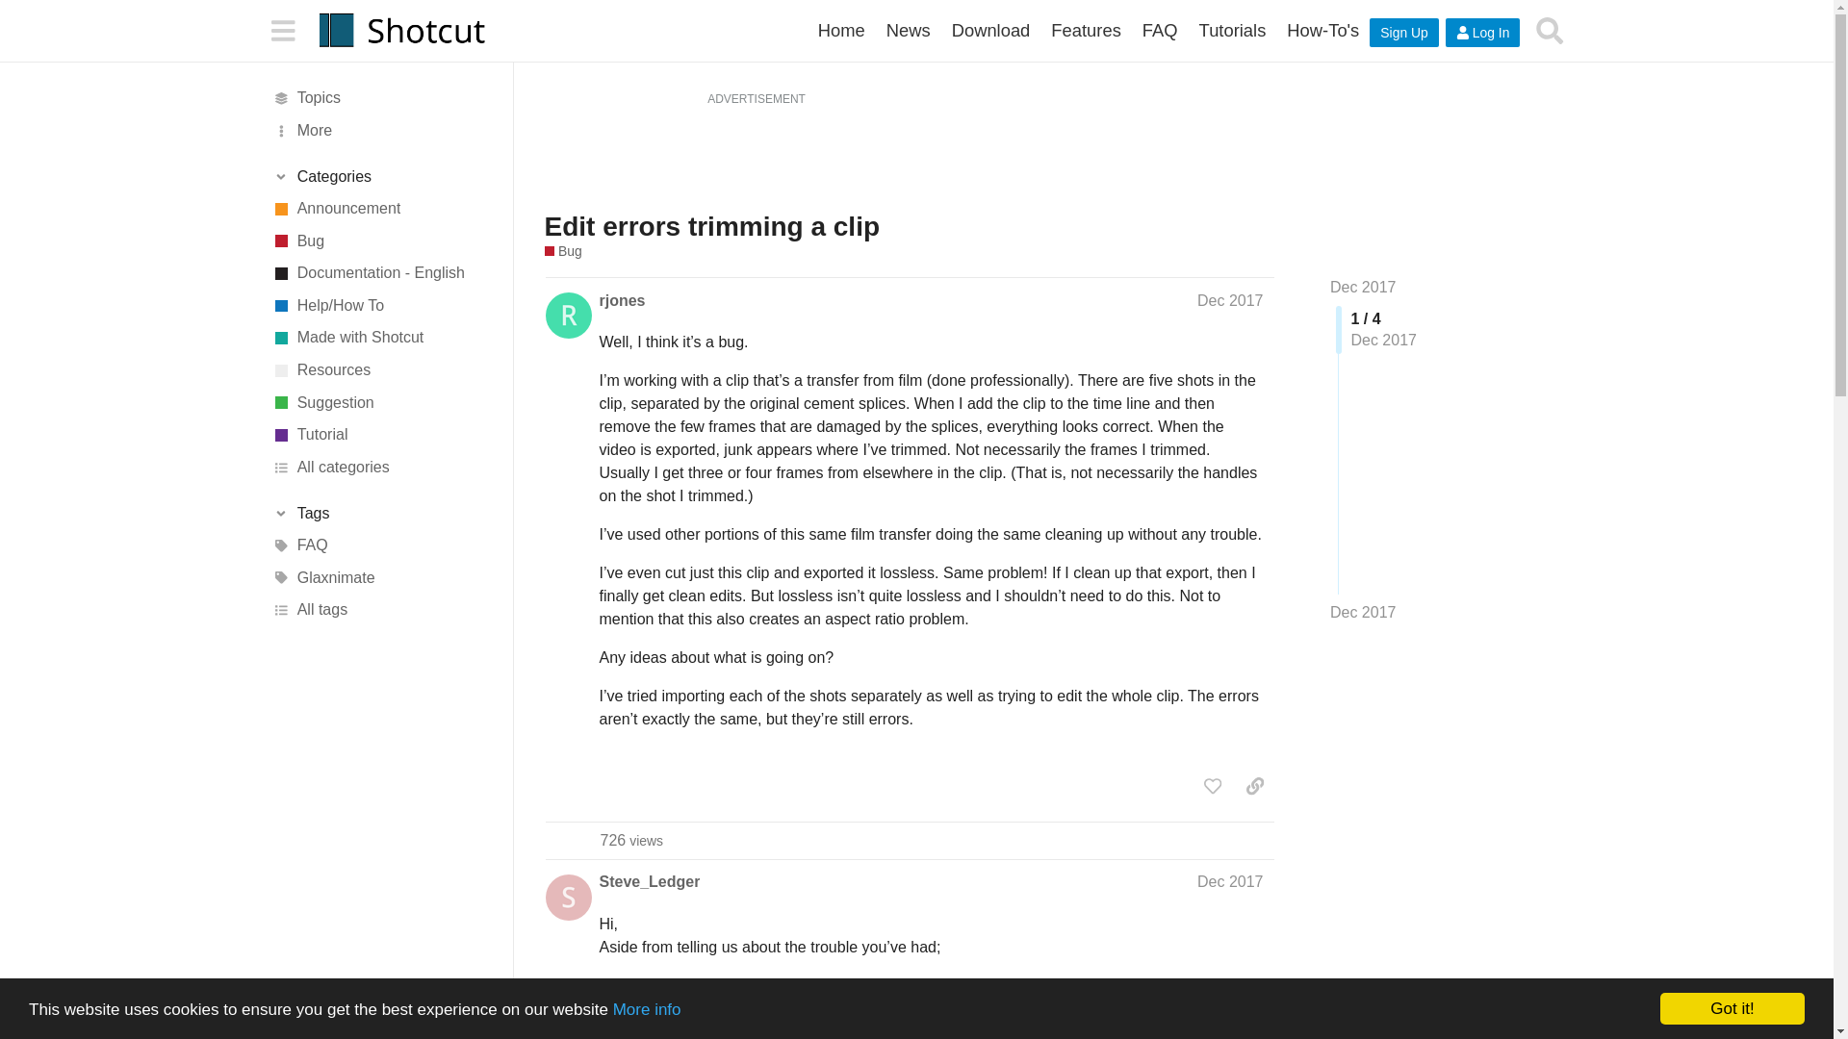  Describe the element at coordinates (382, 241) in the screenshot. I see `Bug` at that location.